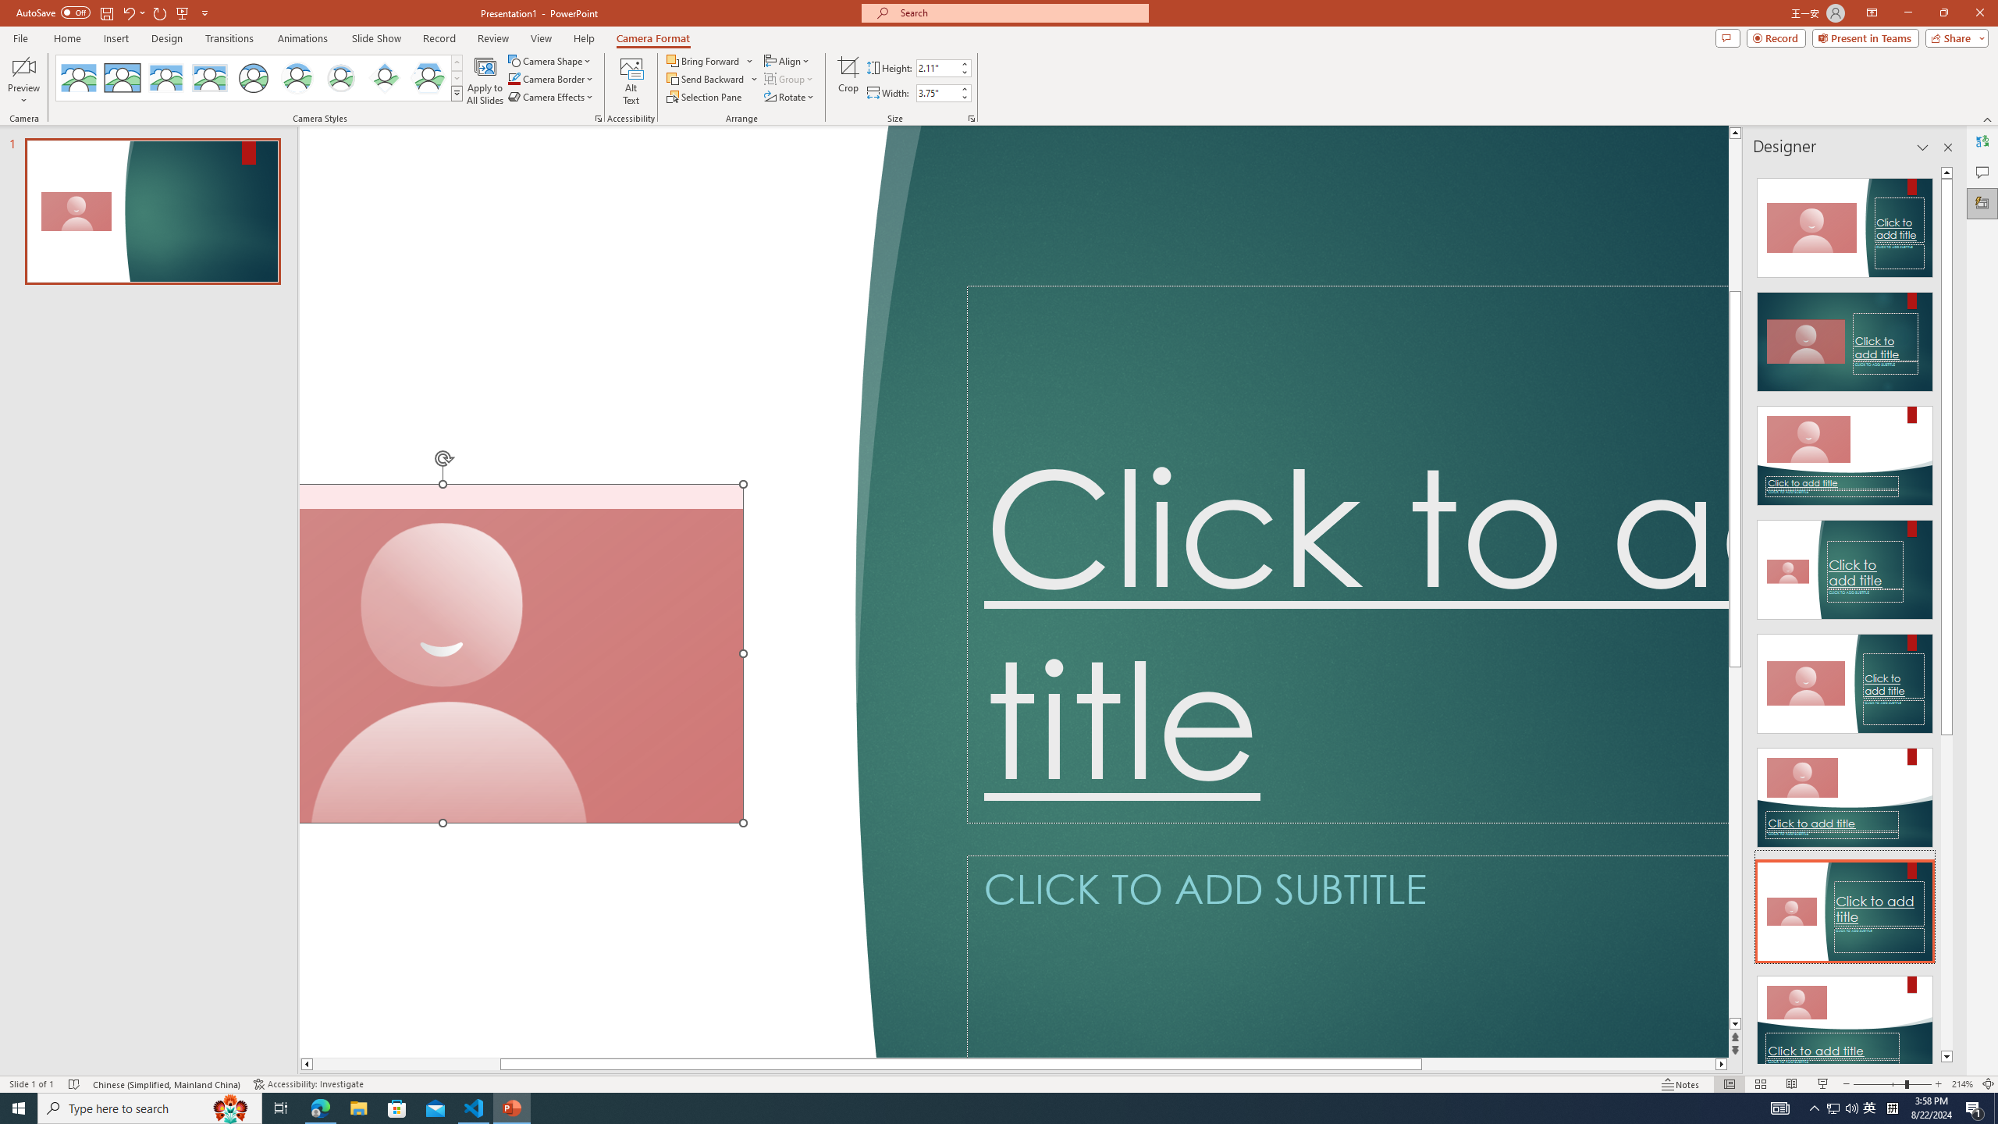 The width and height of the screenshot is (1998, 1124). I want to click on Class: MsoCommandBar, so click(999, 1083).